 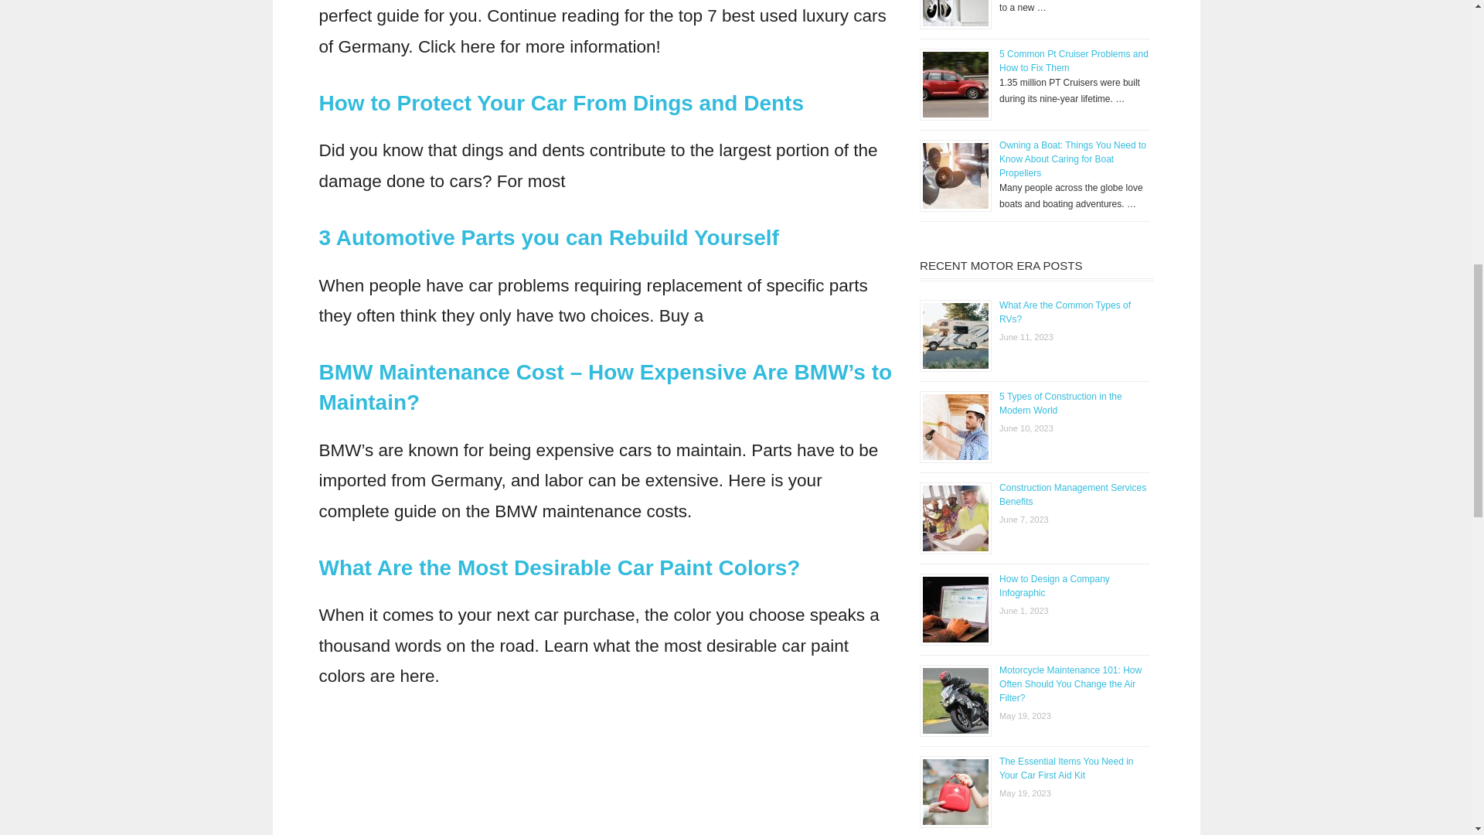 What do you see at coordinates (1060, 404) in the screenshot?
I see `Permalink to 5 Types of Construction in the Modern World` at bounding box center [1060, 404].